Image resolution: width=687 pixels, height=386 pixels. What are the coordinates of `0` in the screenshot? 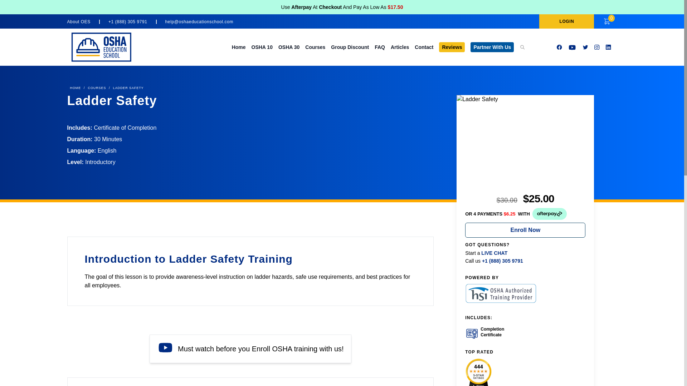 It's located at (607, 21).